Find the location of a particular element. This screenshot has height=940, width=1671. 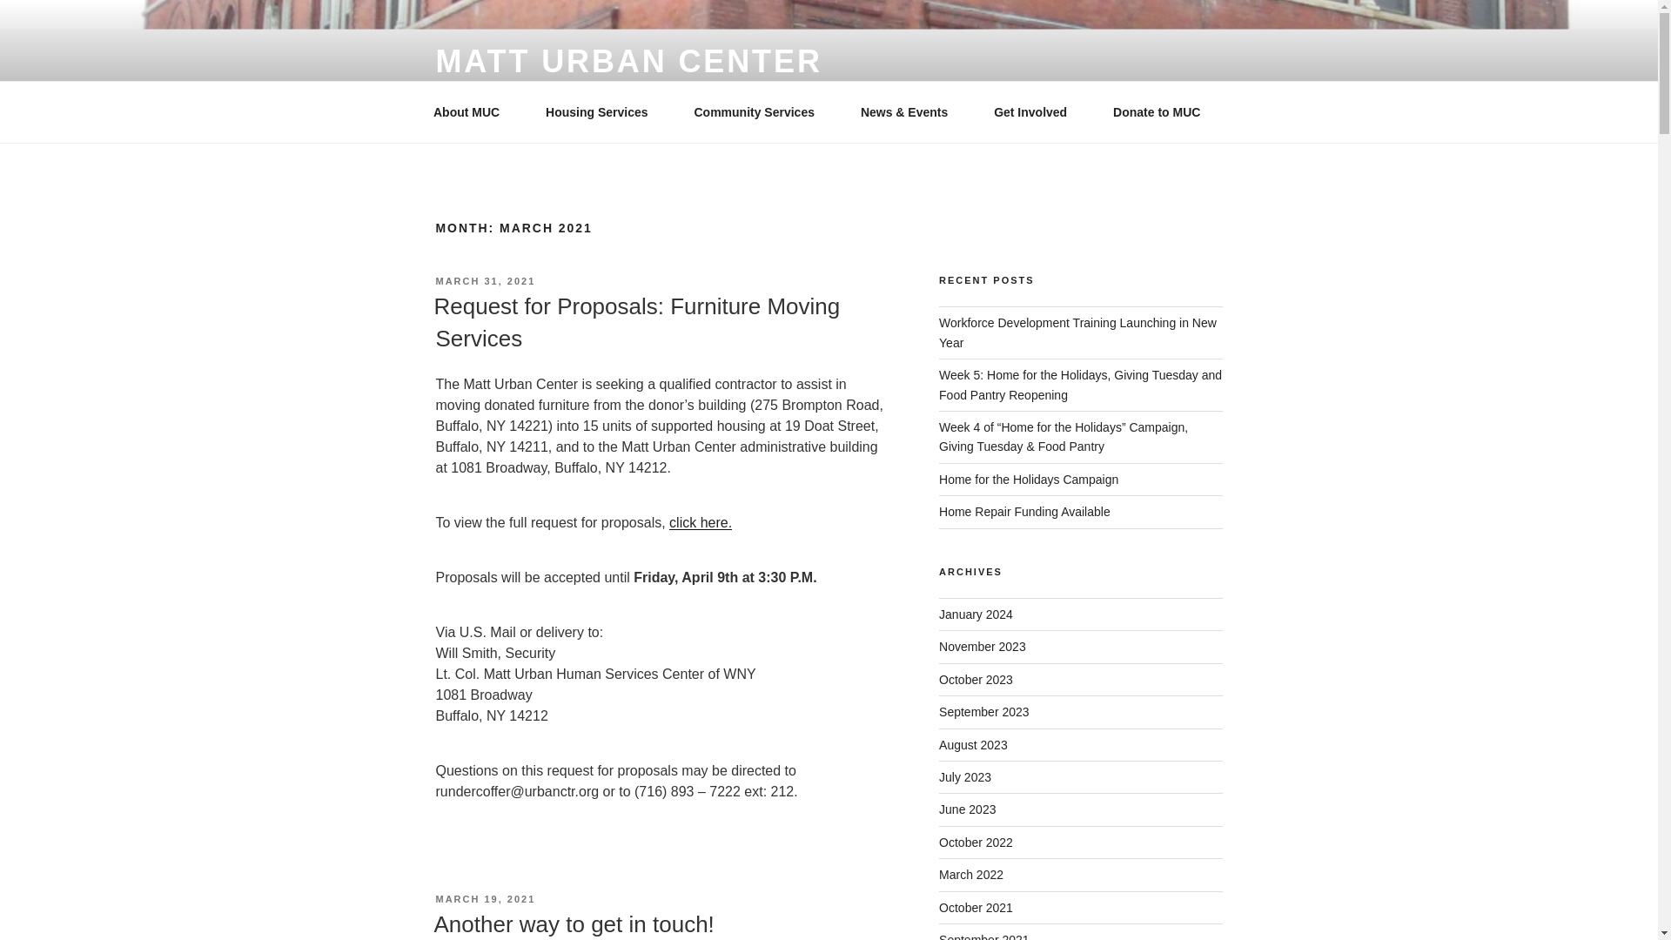

Donate to MUC is located at coordinates (1163, 111).